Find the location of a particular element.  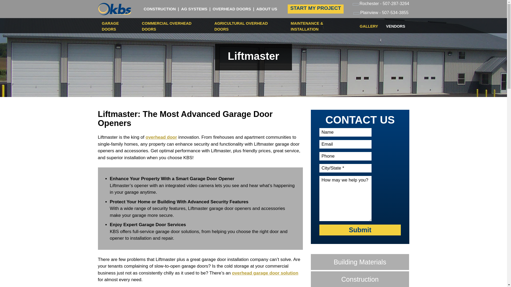

GARAGE DOORS is located at coordinates (118, 27).